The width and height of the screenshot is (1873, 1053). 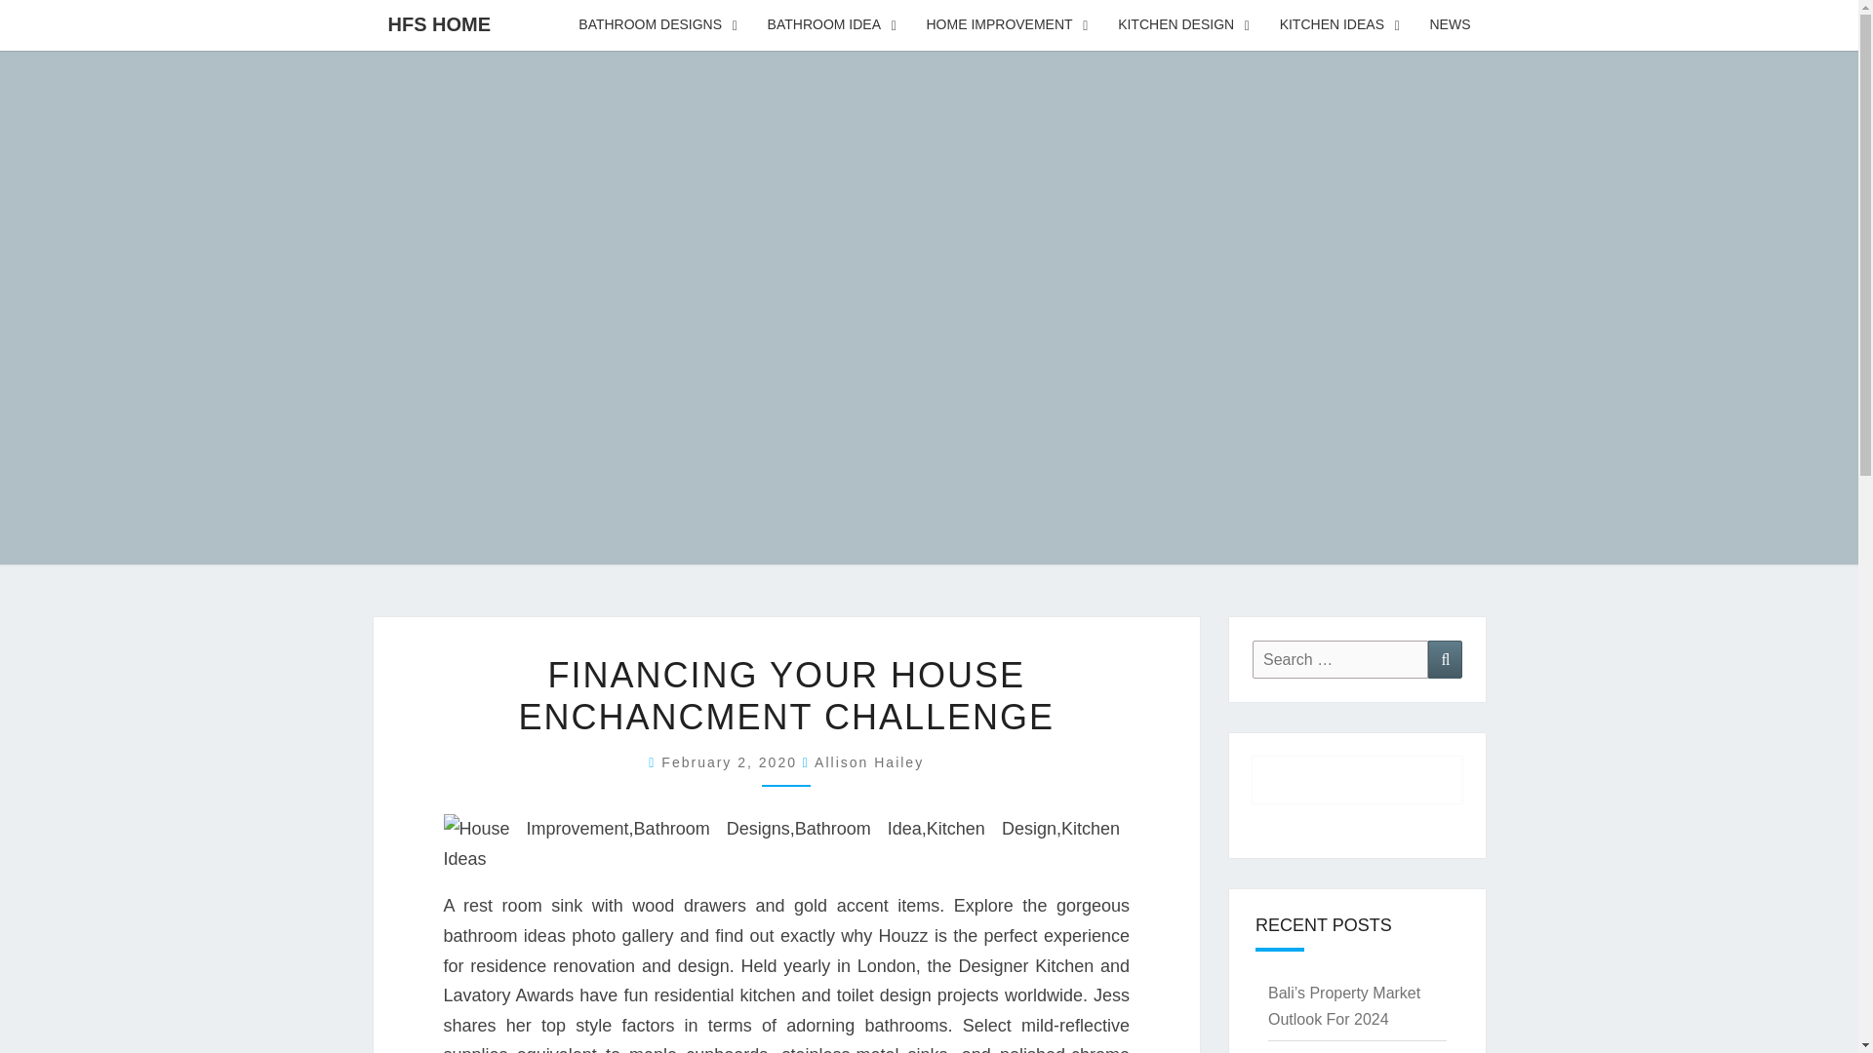 What do you see at coordinates (1445, 659) in the screenshot?
I see `Search` at bounding box center [1445, 659].